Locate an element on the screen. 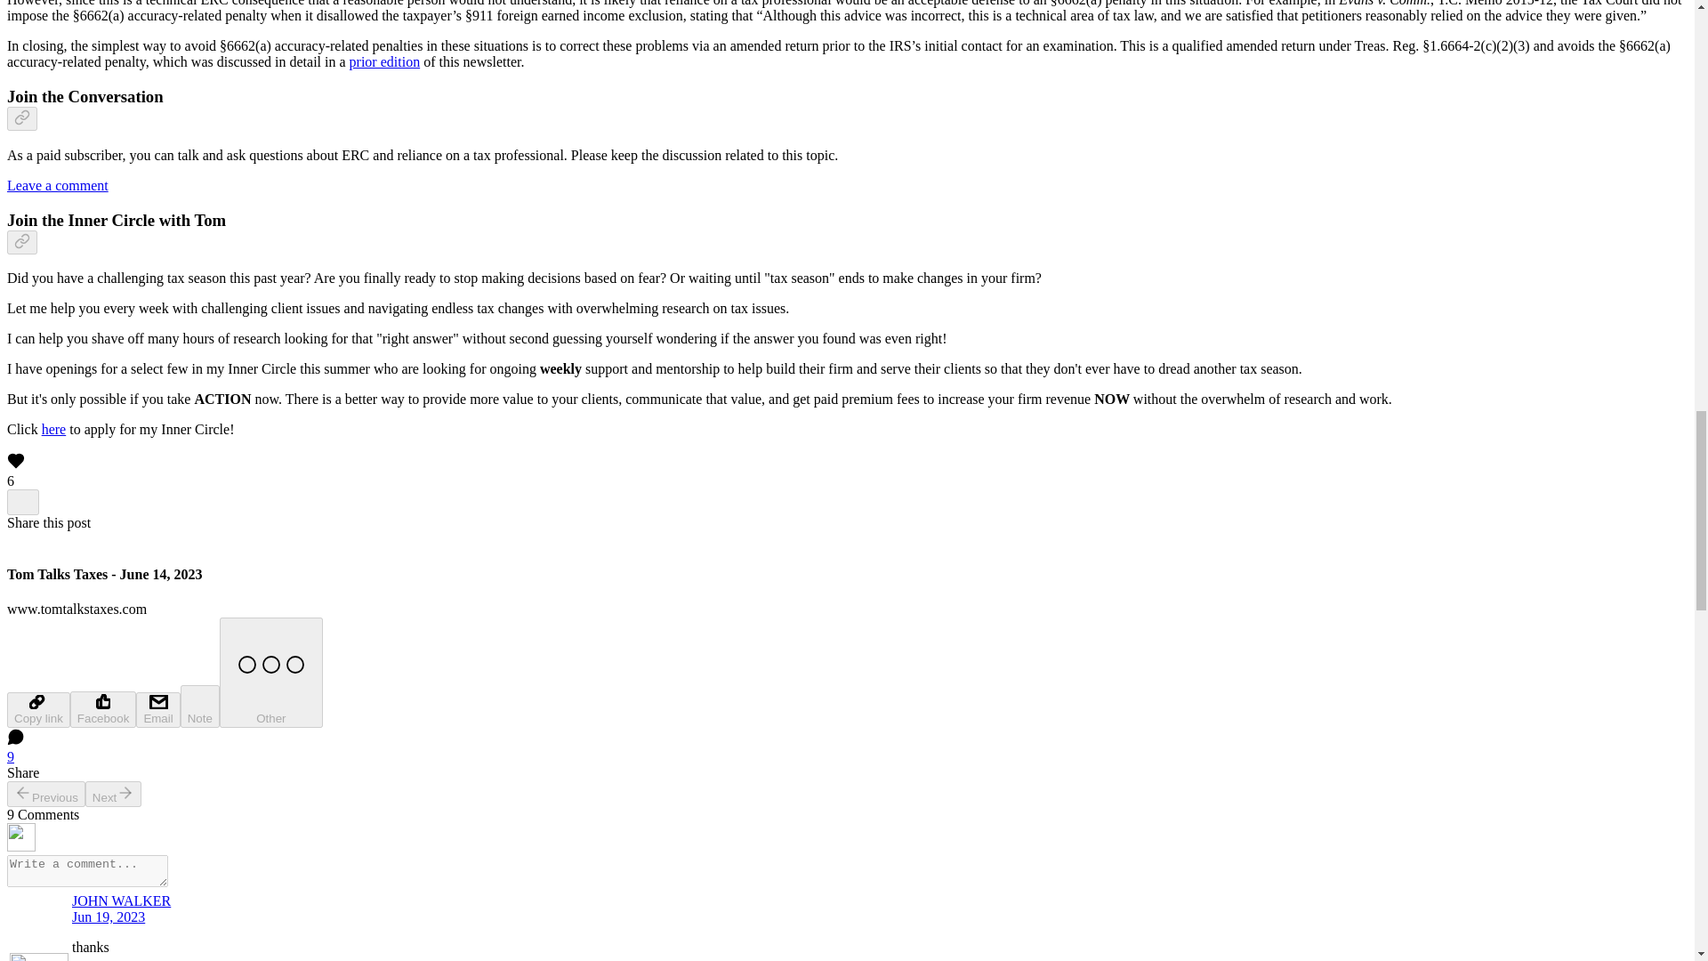  Note is located at coordinates (200, 707).